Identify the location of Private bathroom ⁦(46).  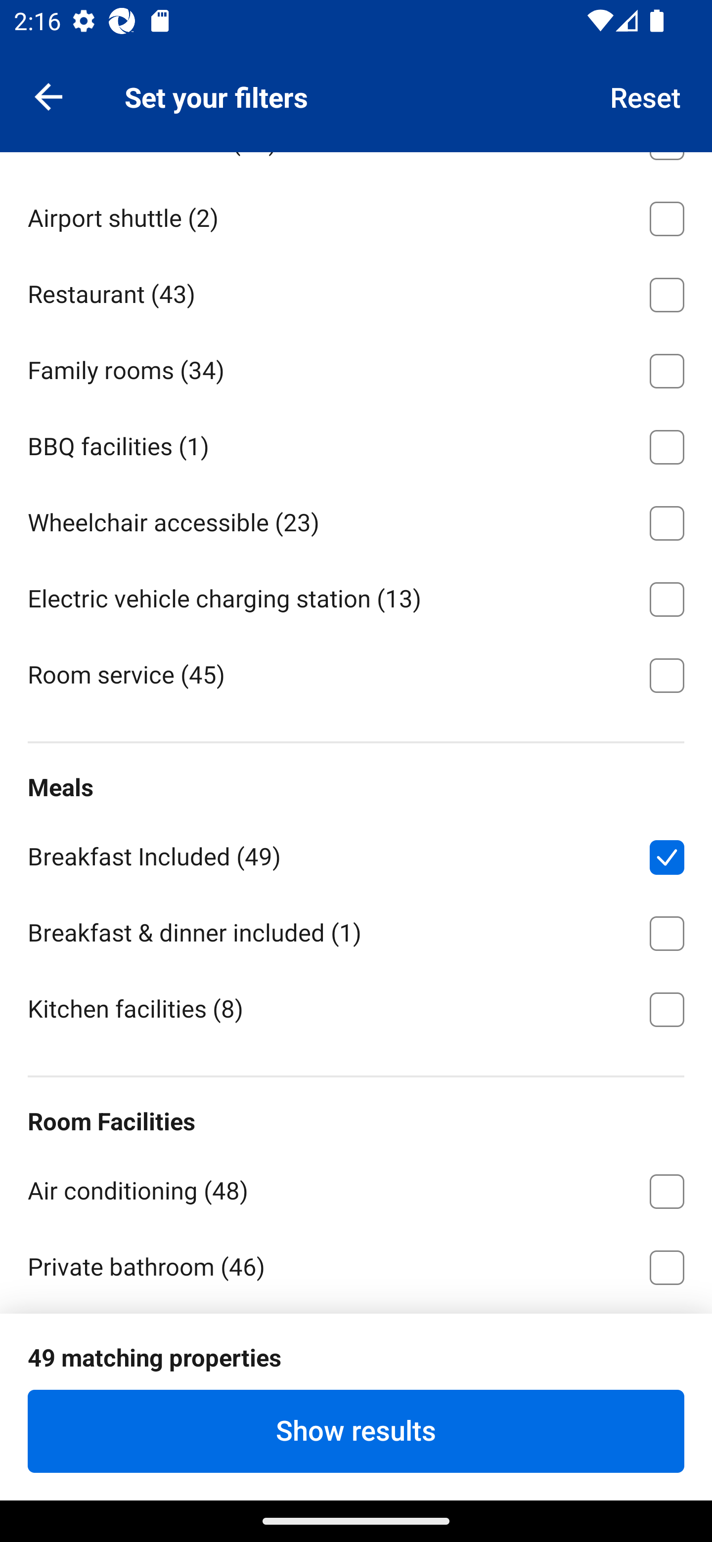
(356, 1264).